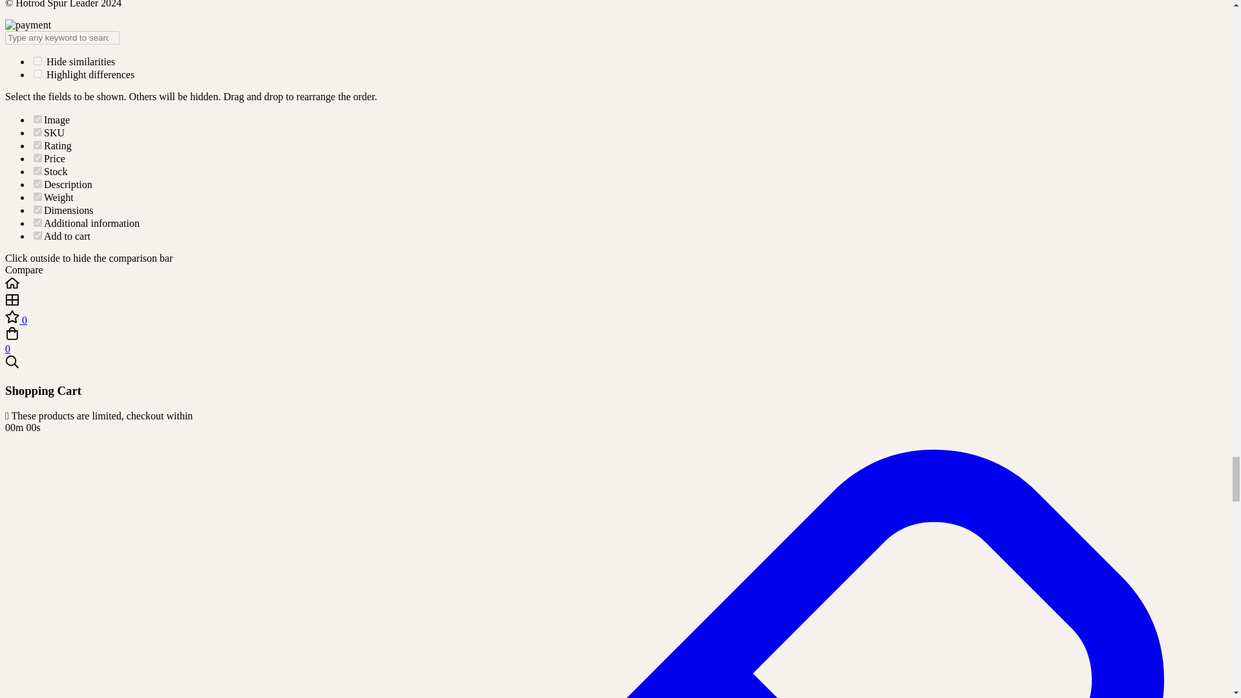  Describe the element at coordinates (37, 119) in the screenshot. I see `ldoy` at that location.